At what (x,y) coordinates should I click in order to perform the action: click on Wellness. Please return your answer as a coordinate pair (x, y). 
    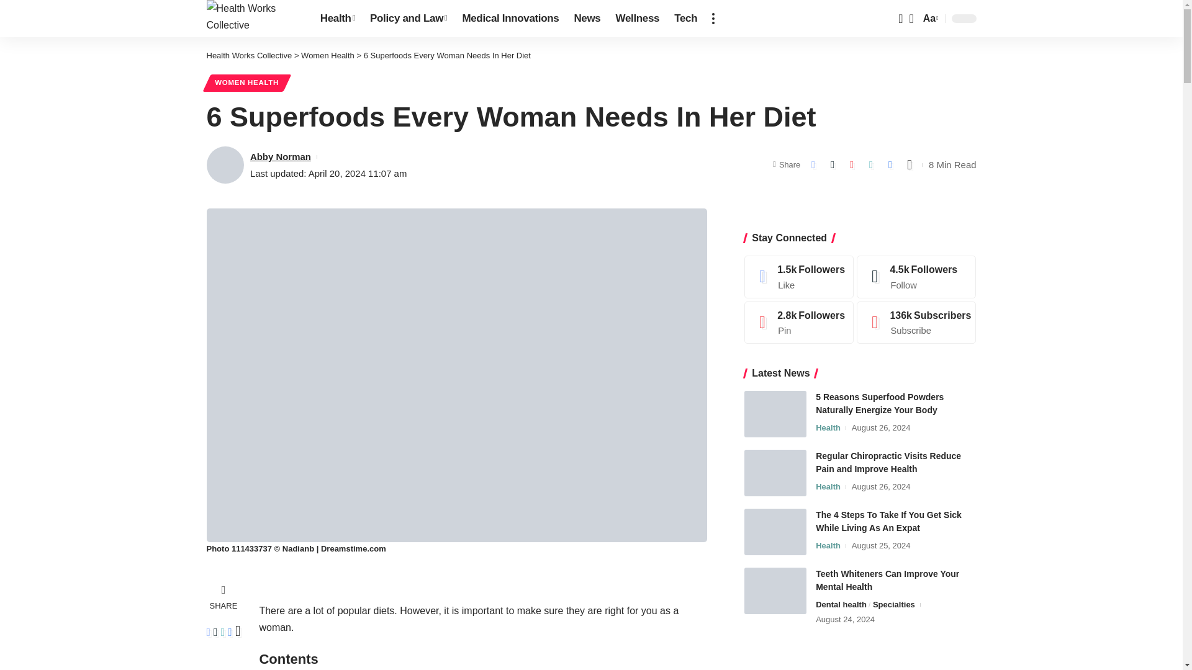
    Looking at the image, I should click on (638, 19).